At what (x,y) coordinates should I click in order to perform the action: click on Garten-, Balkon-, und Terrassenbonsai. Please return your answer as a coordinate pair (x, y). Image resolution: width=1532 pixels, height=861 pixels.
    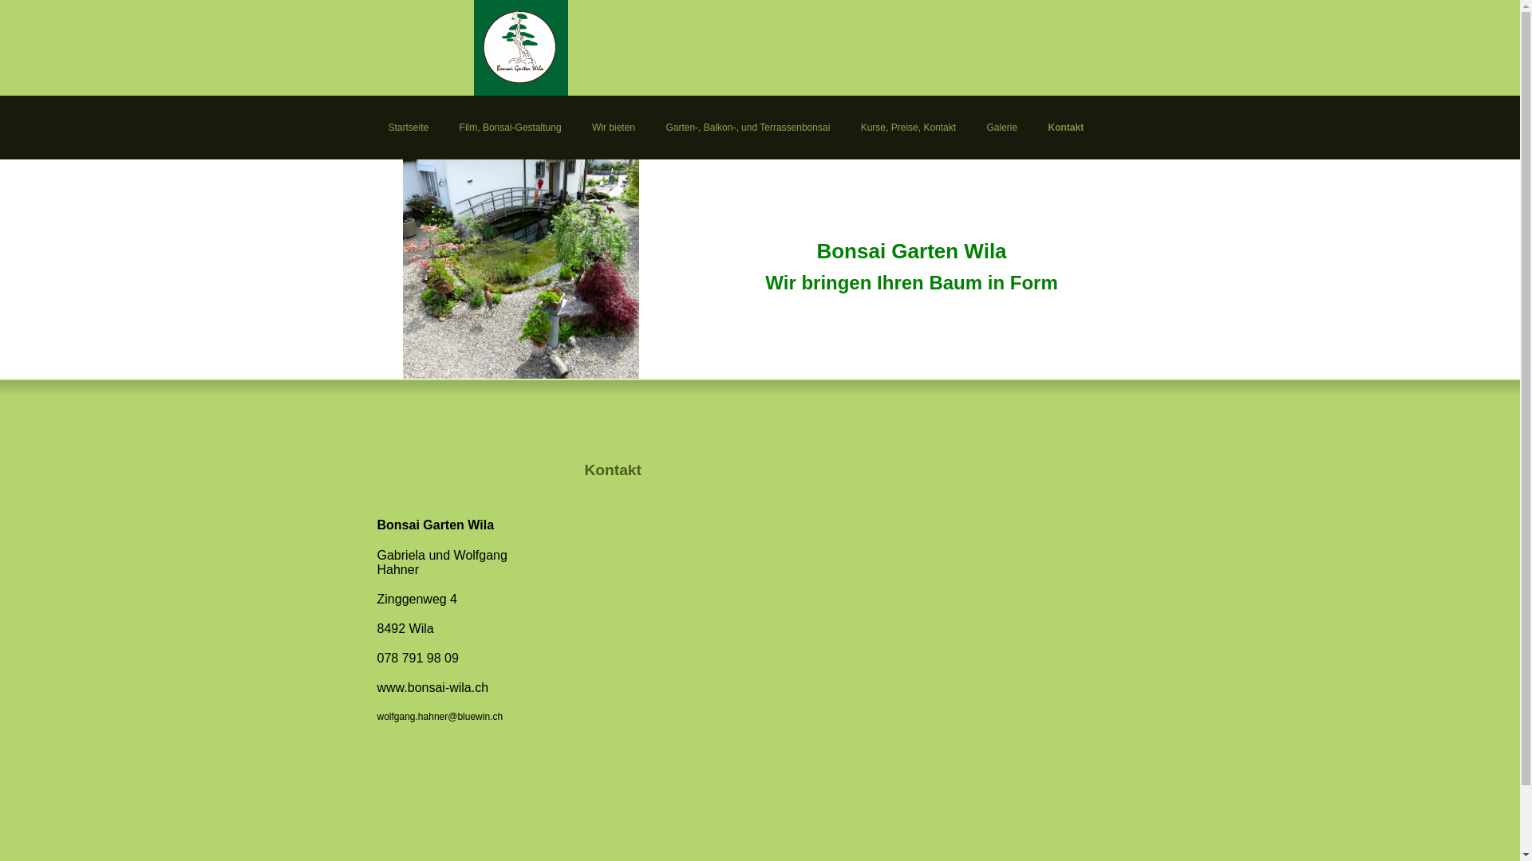
    Looking at the image, I should click on (748, 128).